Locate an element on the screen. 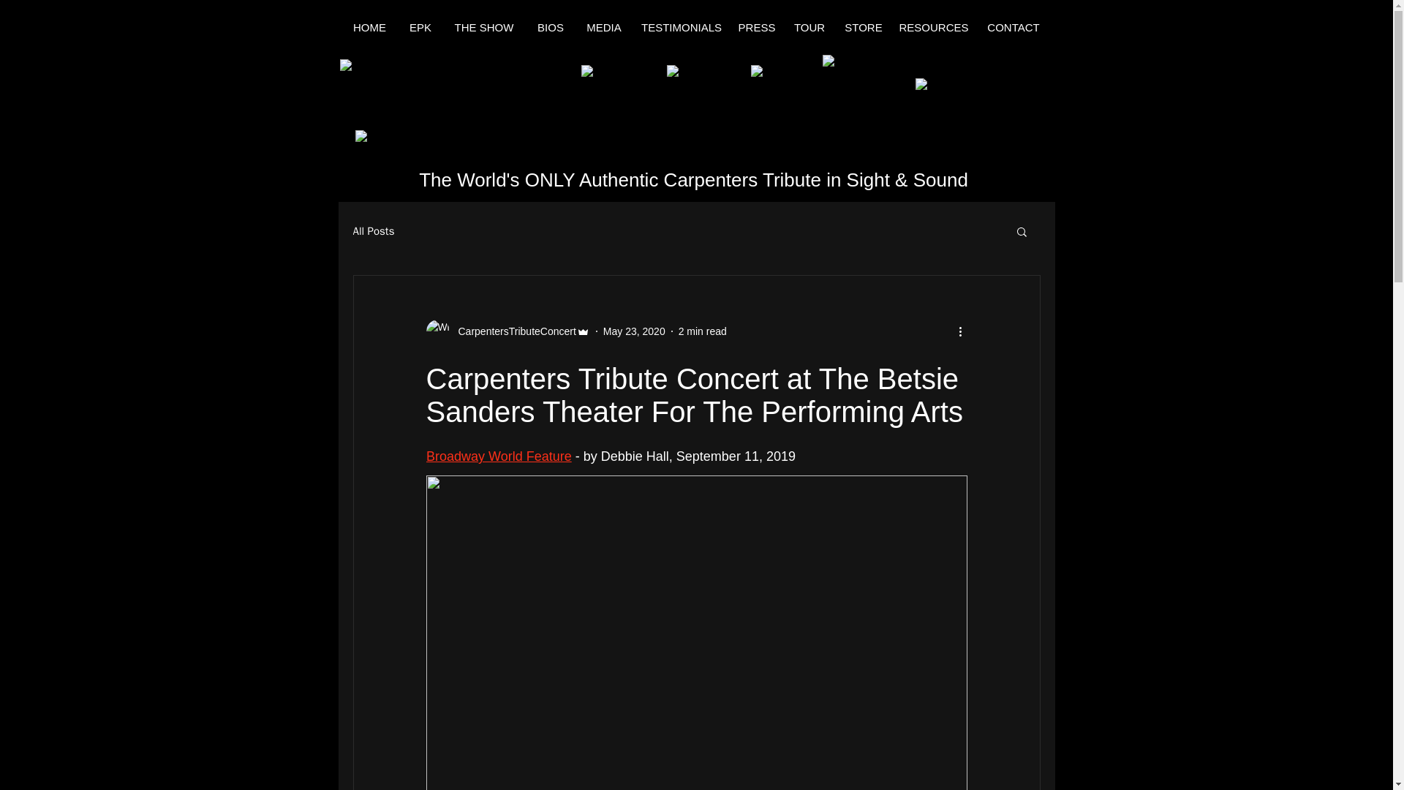  TOUR is located at coordinates (809, 28).